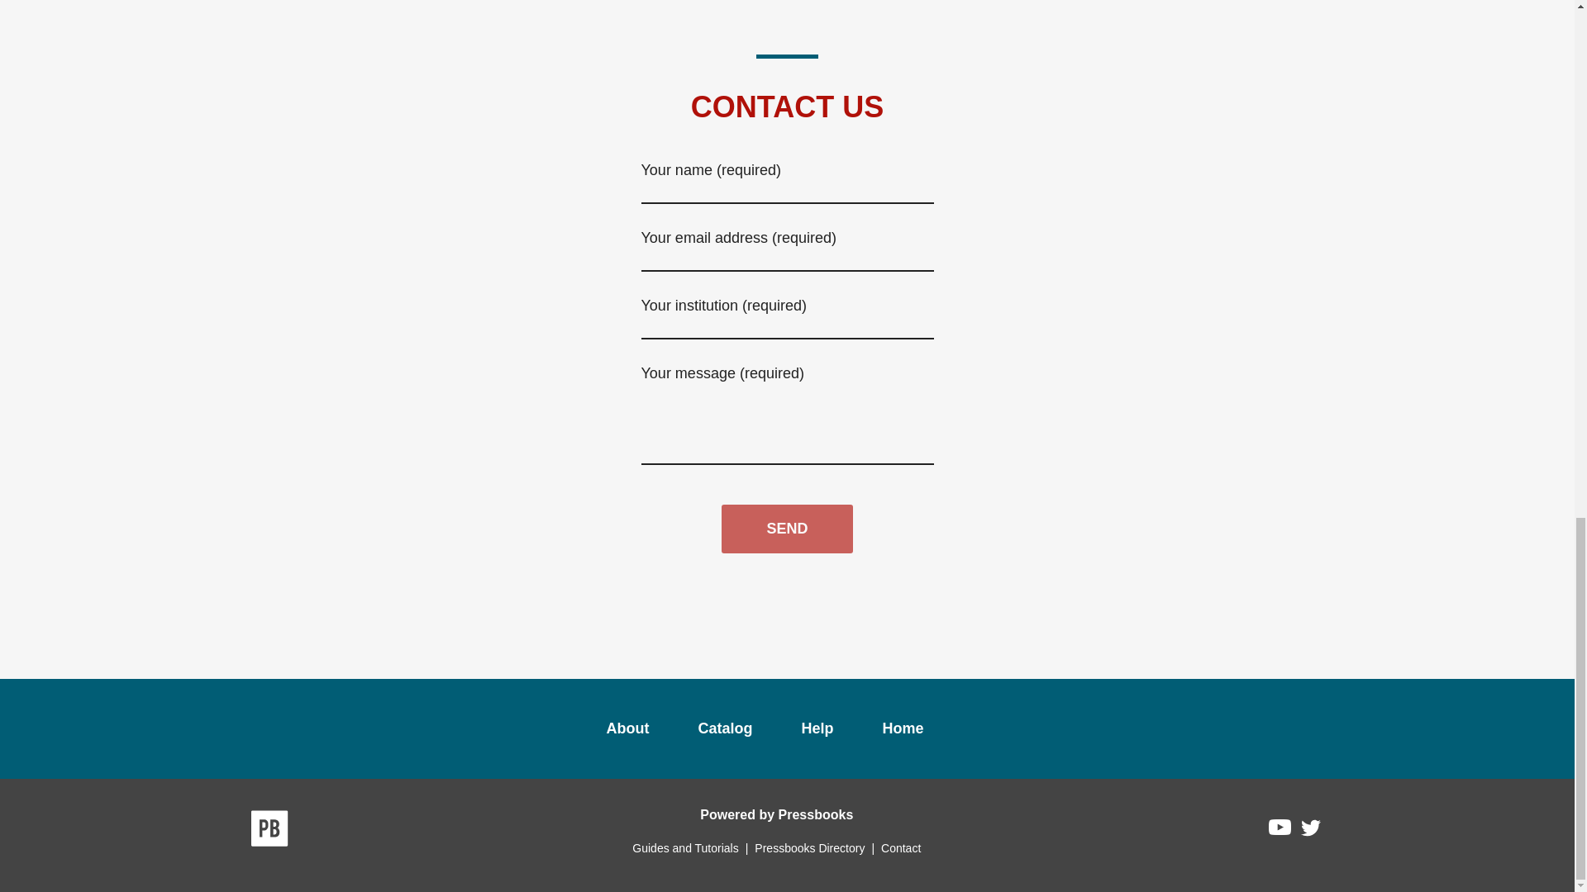 This screenshot has width=1587, height=892. I want to click on Send, so click(787, 529).